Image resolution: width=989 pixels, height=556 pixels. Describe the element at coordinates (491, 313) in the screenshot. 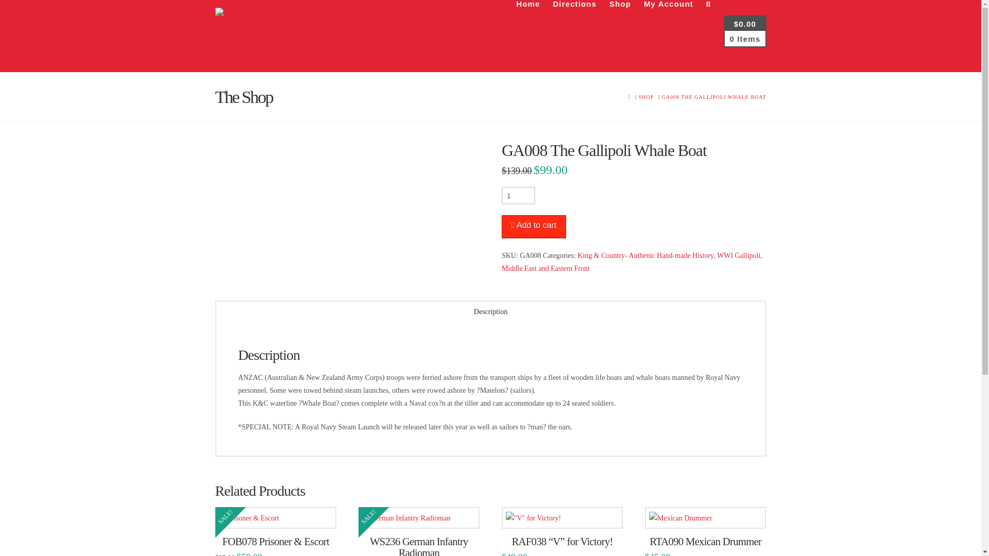

I see `Description` at that location.